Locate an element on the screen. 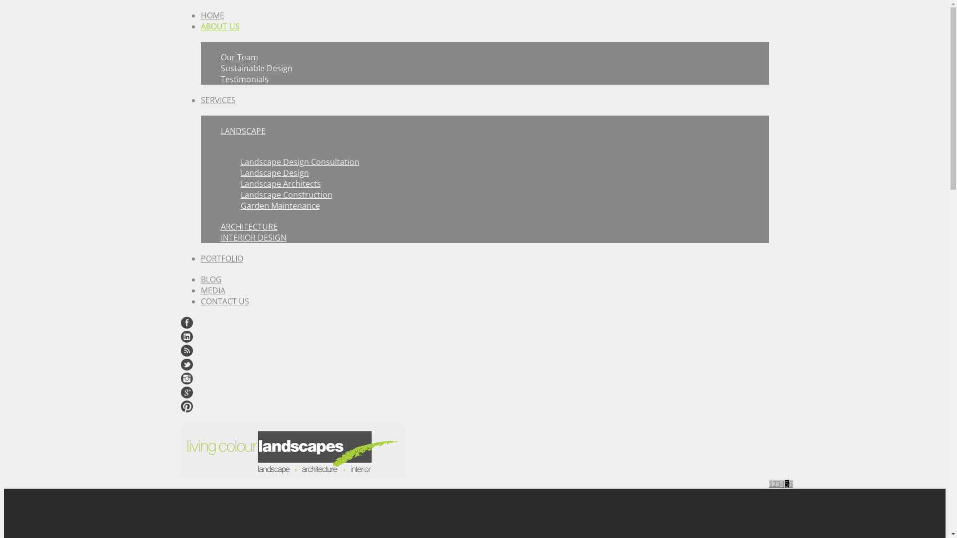 The image size is (957, 538). LANDSCAPE is located at coordinates (243, 131).